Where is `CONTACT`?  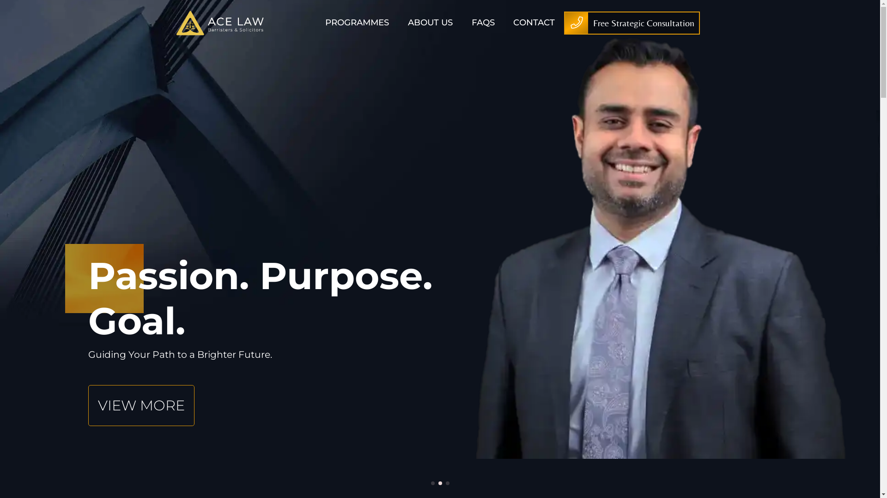
CONTACT is located at coordinates (534, 23).